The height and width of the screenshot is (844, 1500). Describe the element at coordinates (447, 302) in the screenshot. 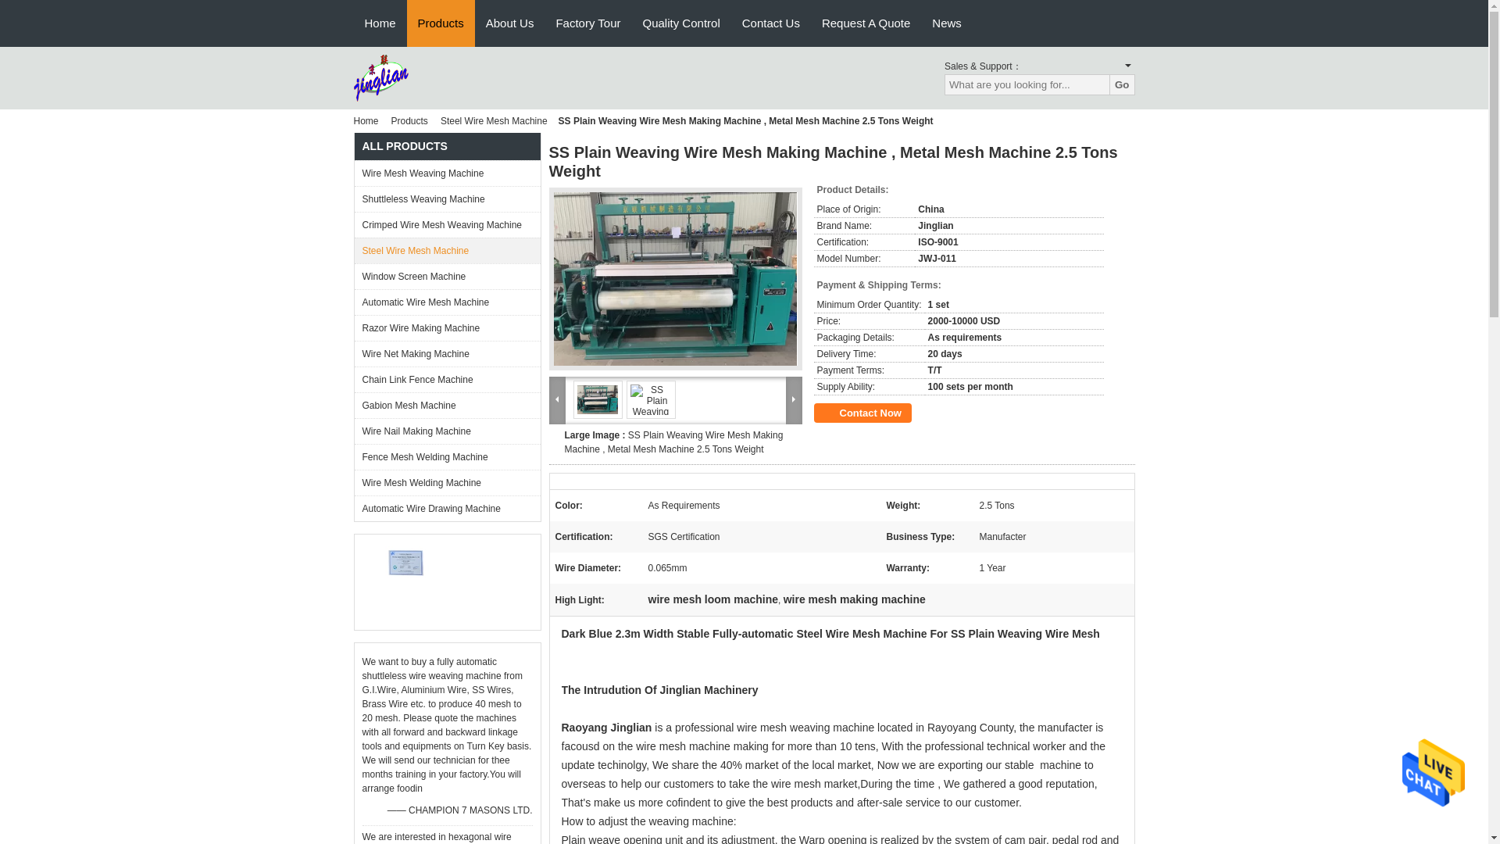

I see `Automatic Wire Mesh Machine` at that location.